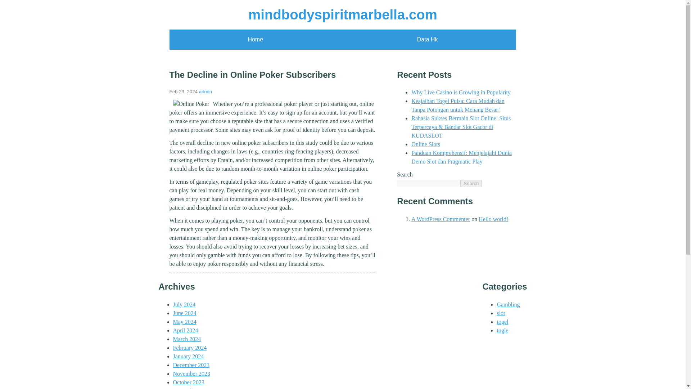 The width and height of the screenshot is (691, 389). Describe the element at coordinates (425, 144) in the screenshot. I see `Online Slots` at that location.